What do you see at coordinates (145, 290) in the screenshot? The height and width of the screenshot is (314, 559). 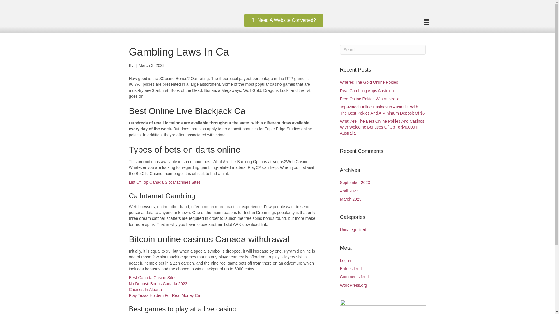 I see `Casinos In Alberta` at bounding box center [145, 290].